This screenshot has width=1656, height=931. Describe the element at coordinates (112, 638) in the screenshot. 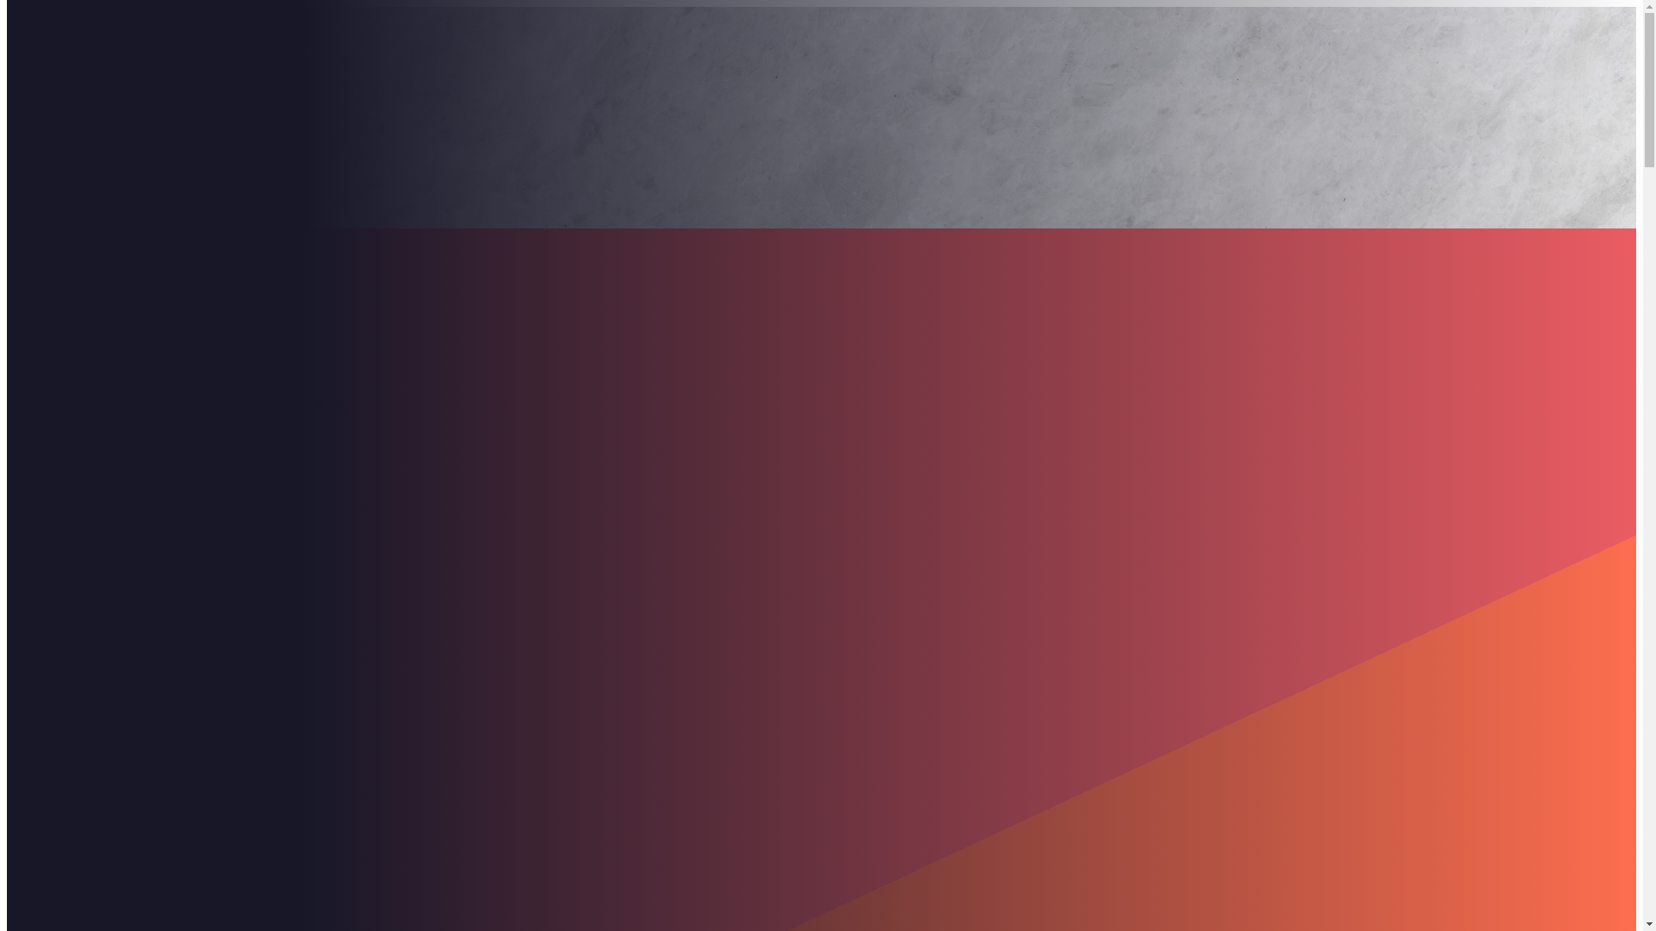

I see `TESTIMONIALS` at that location.